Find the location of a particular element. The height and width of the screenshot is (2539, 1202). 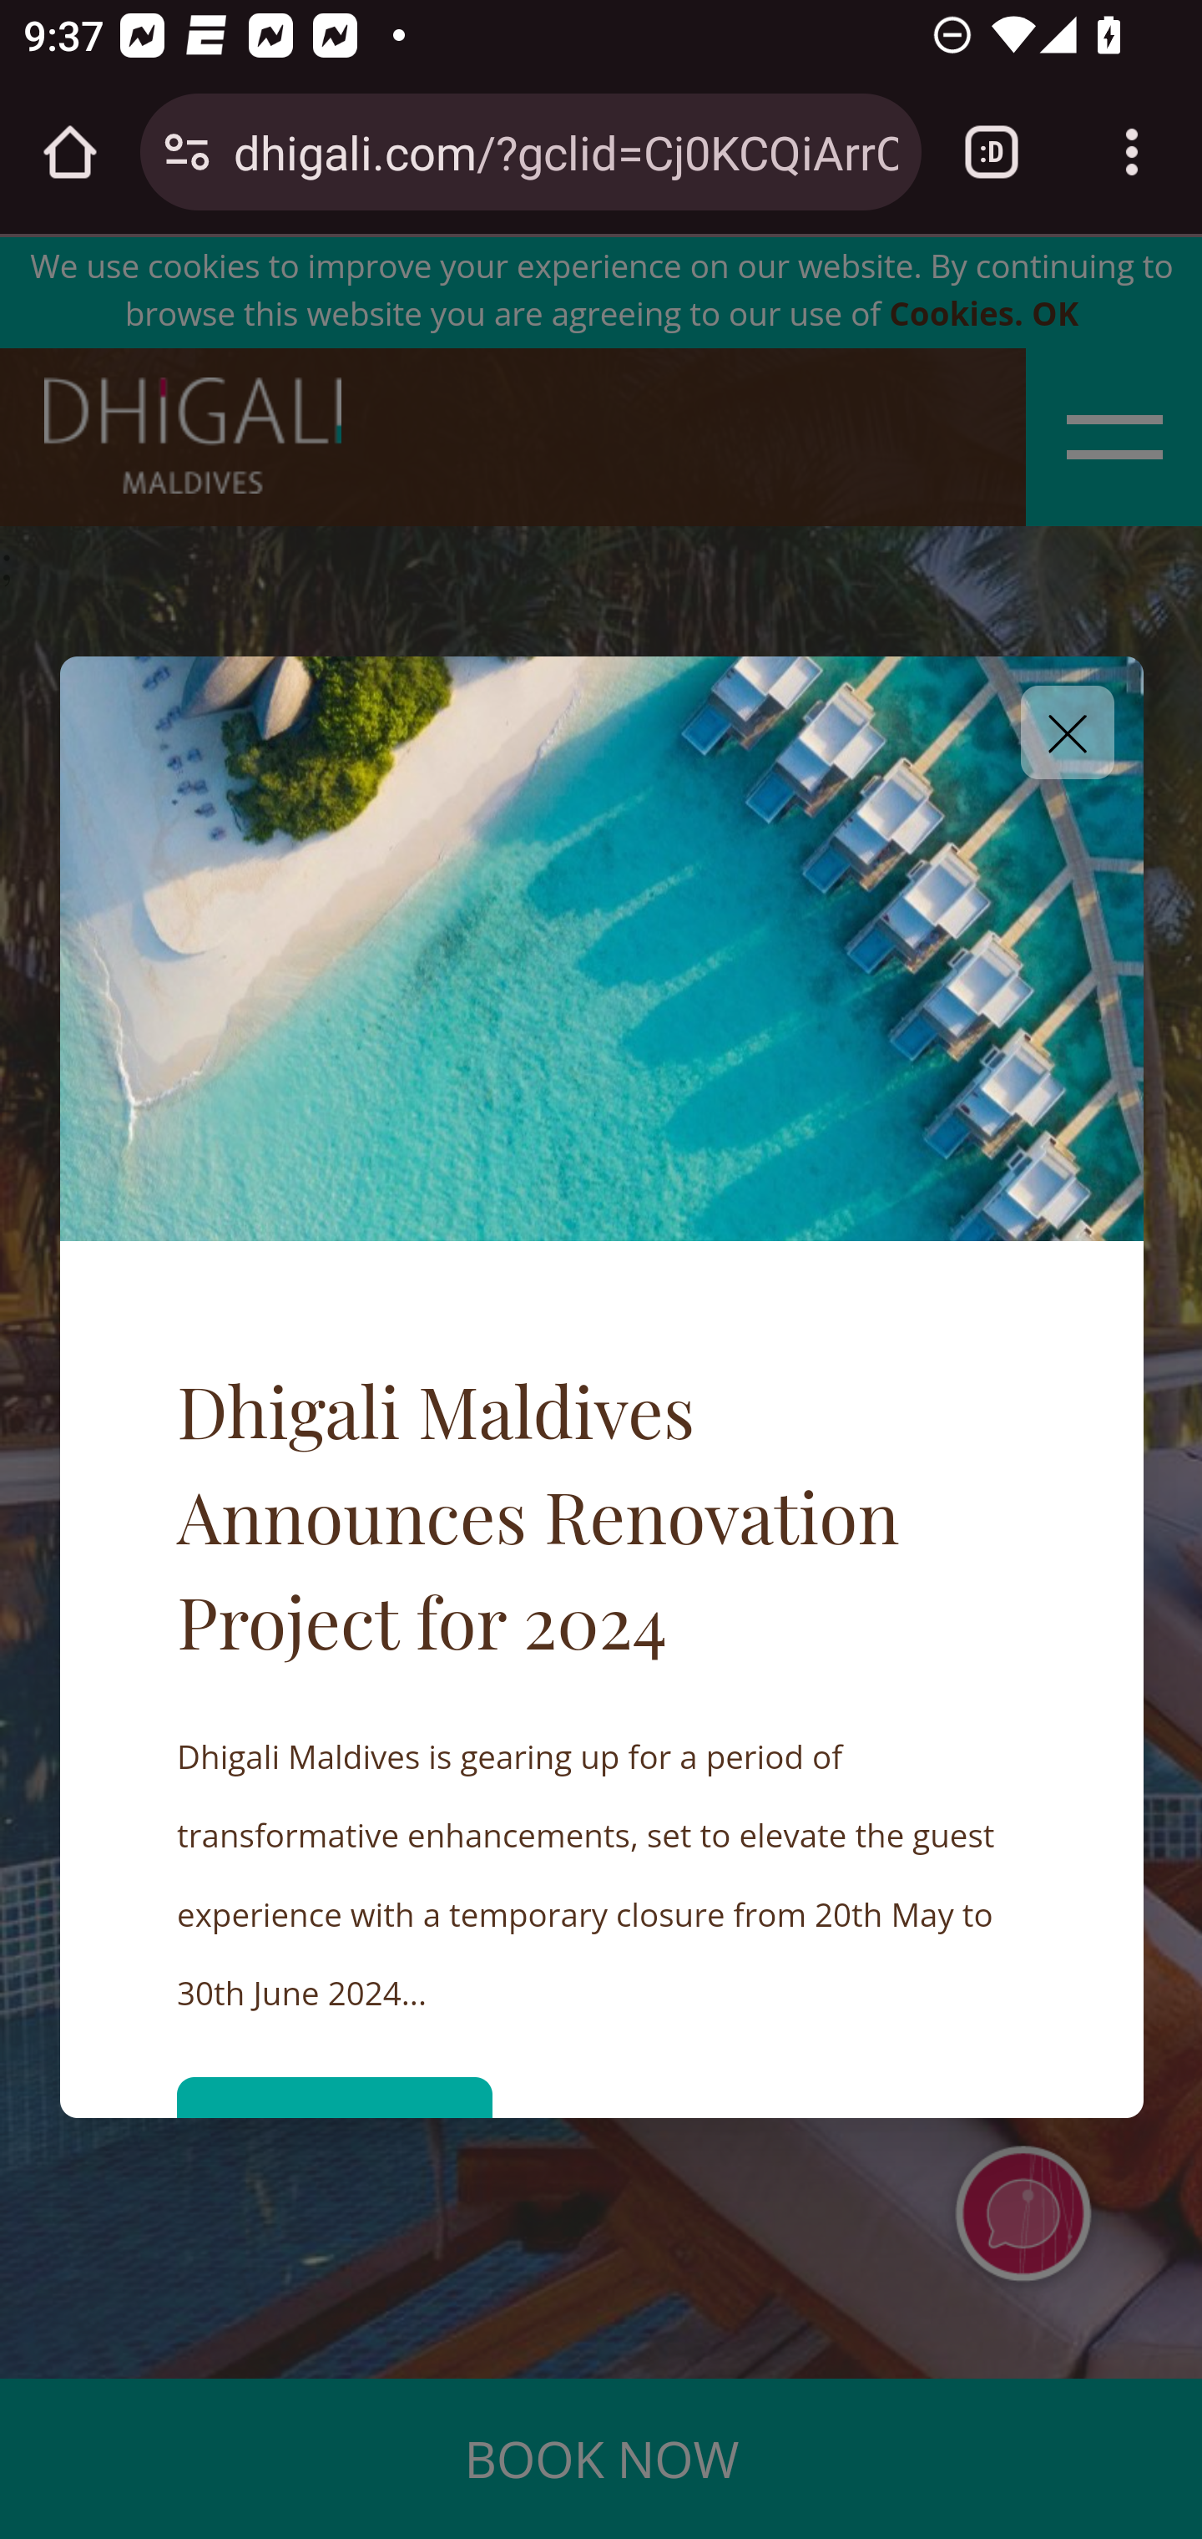

Open the home page is located at coordinates (70, 152).